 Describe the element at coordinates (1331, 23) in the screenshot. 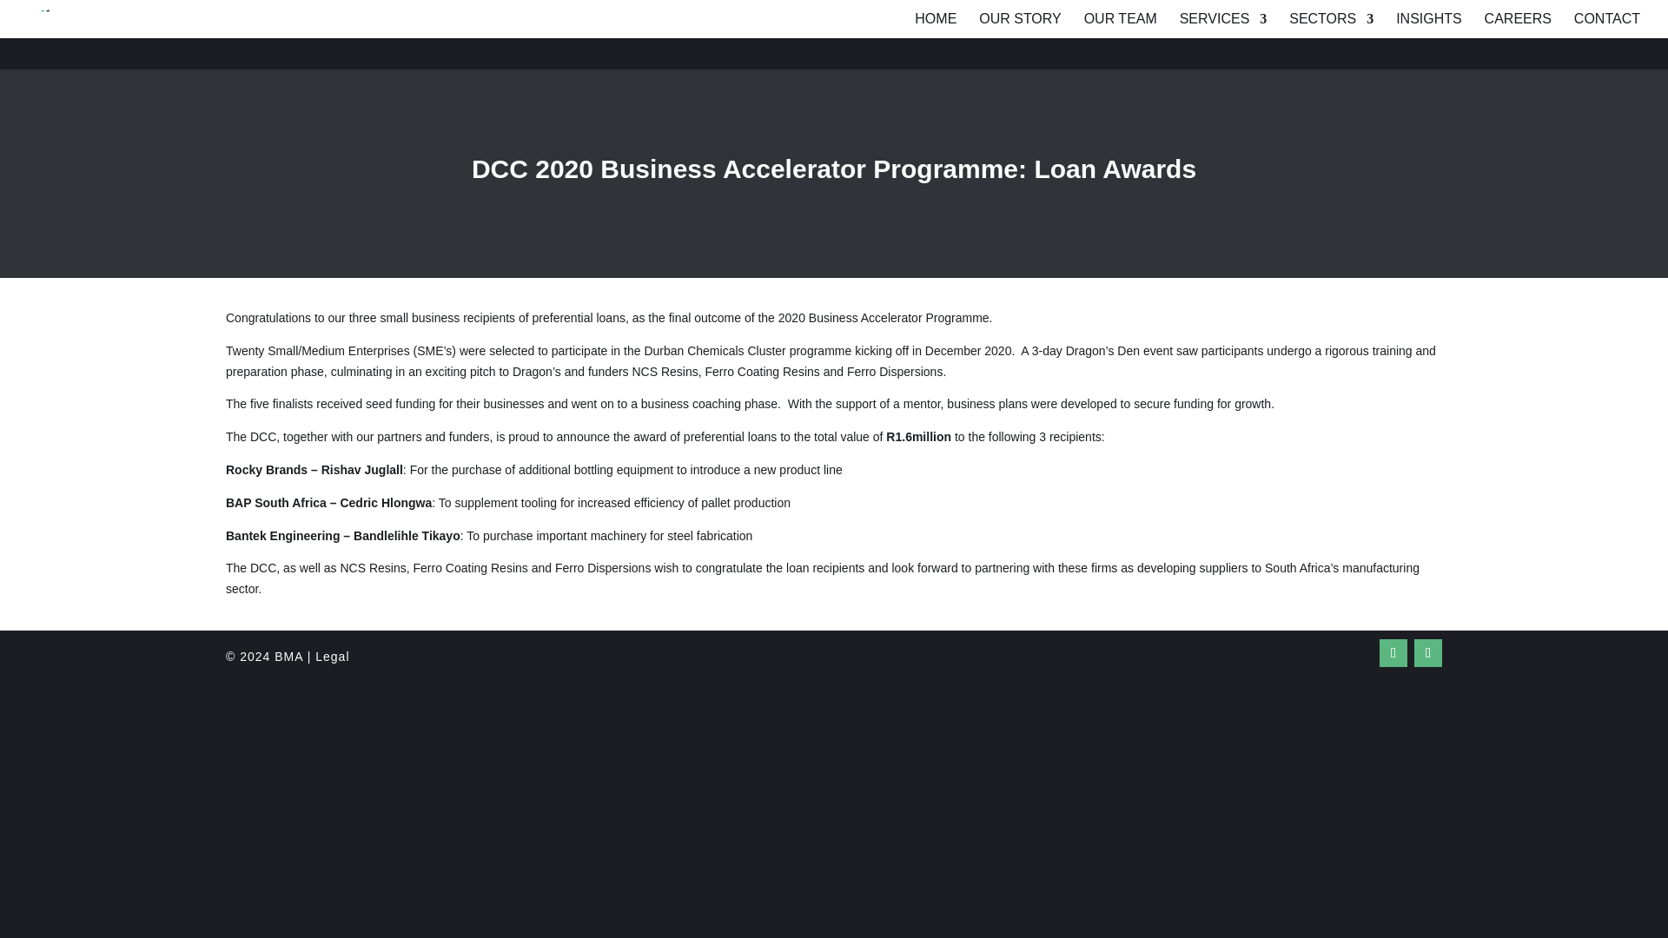

I see `SECTORS` at that location.